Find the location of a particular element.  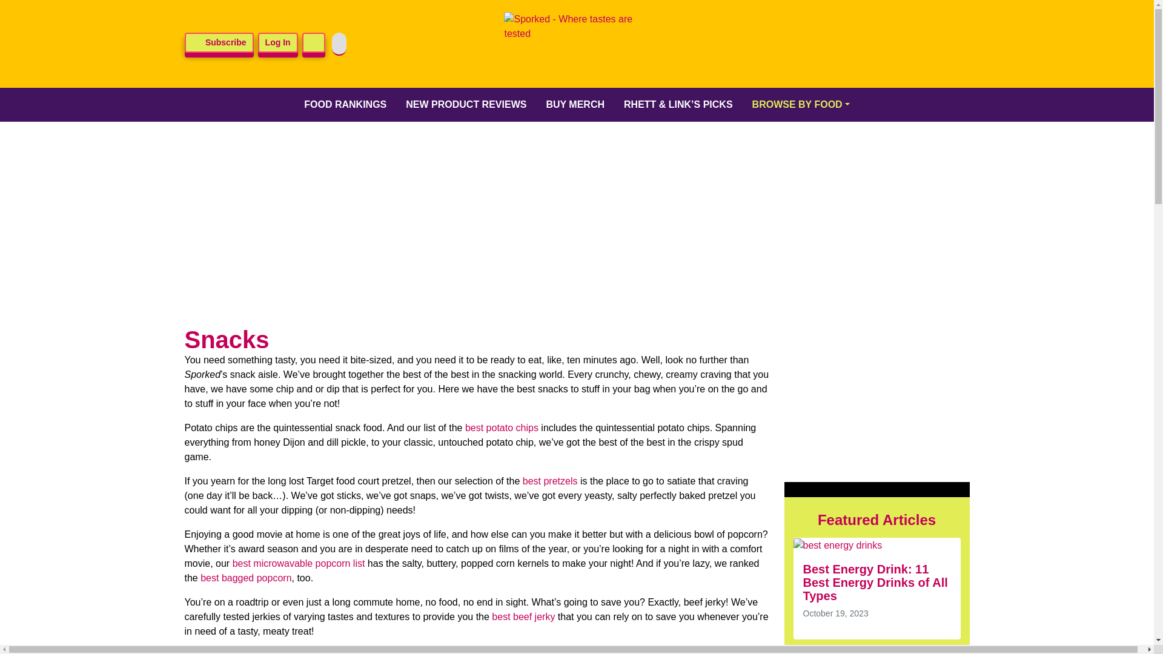

BROWSE BY FOOD is located at coordinates (801, 104).